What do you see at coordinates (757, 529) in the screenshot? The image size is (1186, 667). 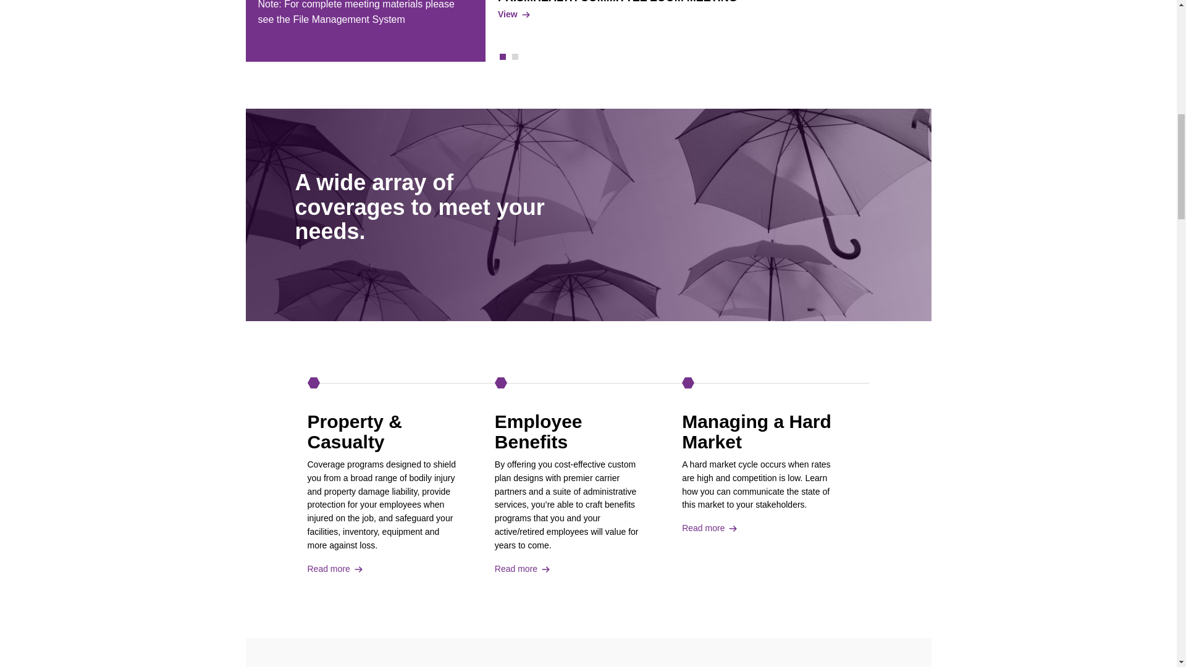 I see `Read more` at bounding box center [757, 529].